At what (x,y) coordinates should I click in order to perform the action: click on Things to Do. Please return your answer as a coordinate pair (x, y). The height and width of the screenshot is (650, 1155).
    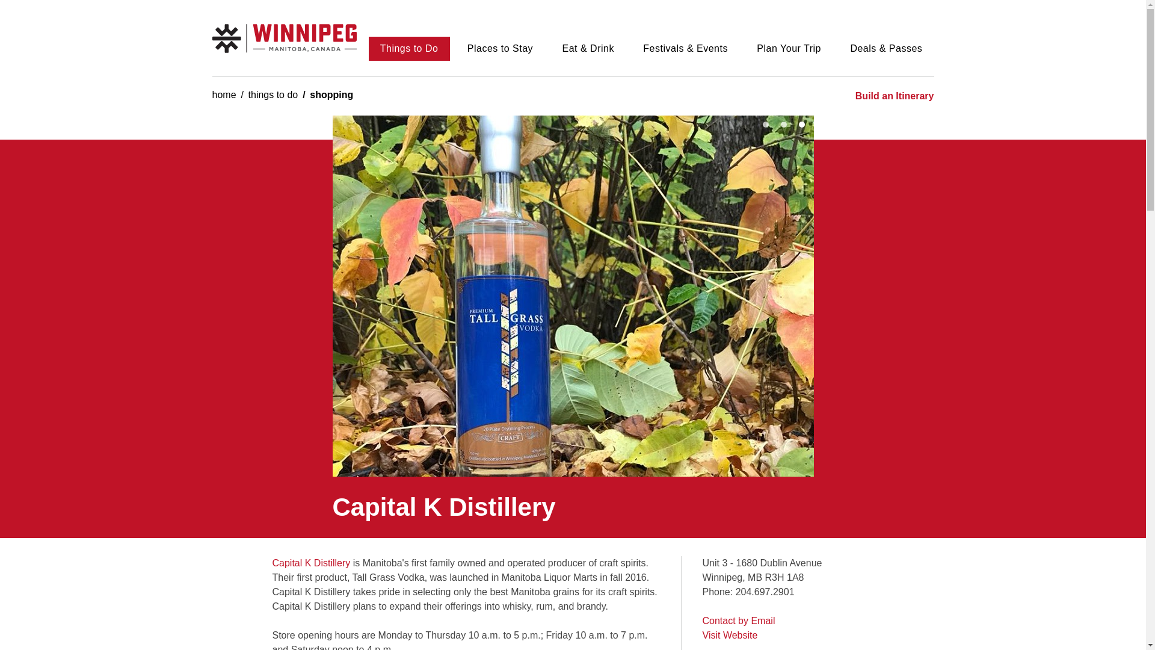
    Looking at the image, I should click on (408, 48).